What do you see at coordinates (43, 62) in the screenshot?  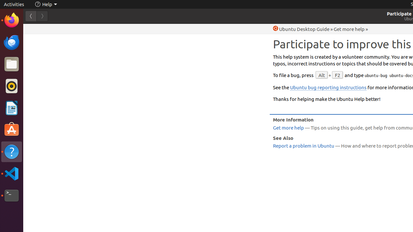 I see `Trash` at bounding box center [43, 62].